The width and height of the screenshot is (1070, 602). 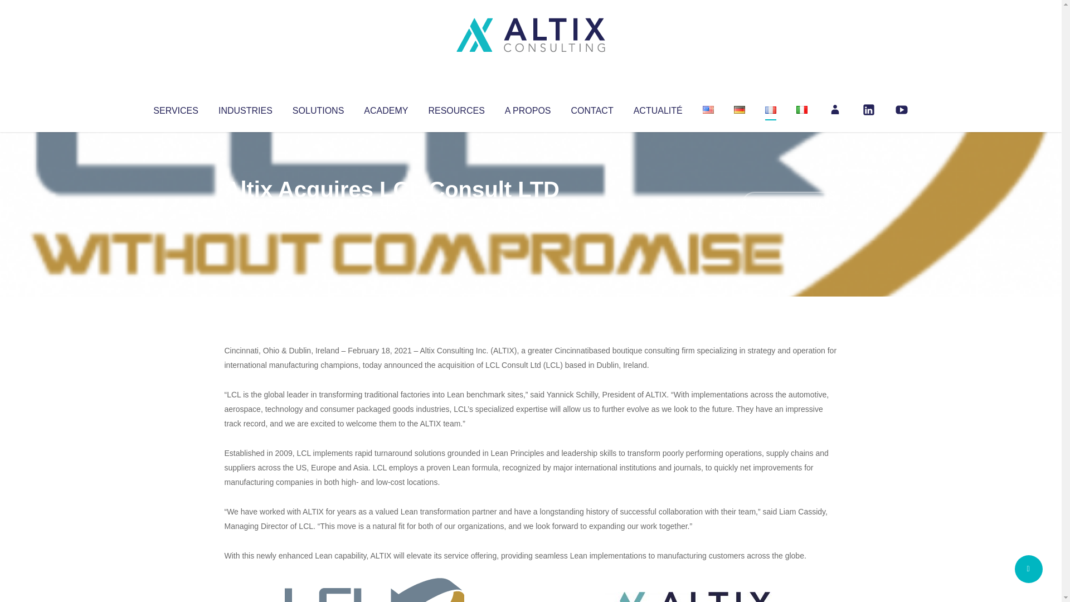 What do you see at coordinates (528, 108) in the screenshot?
I see `A PROPOS` at bounding box center [528, 108].